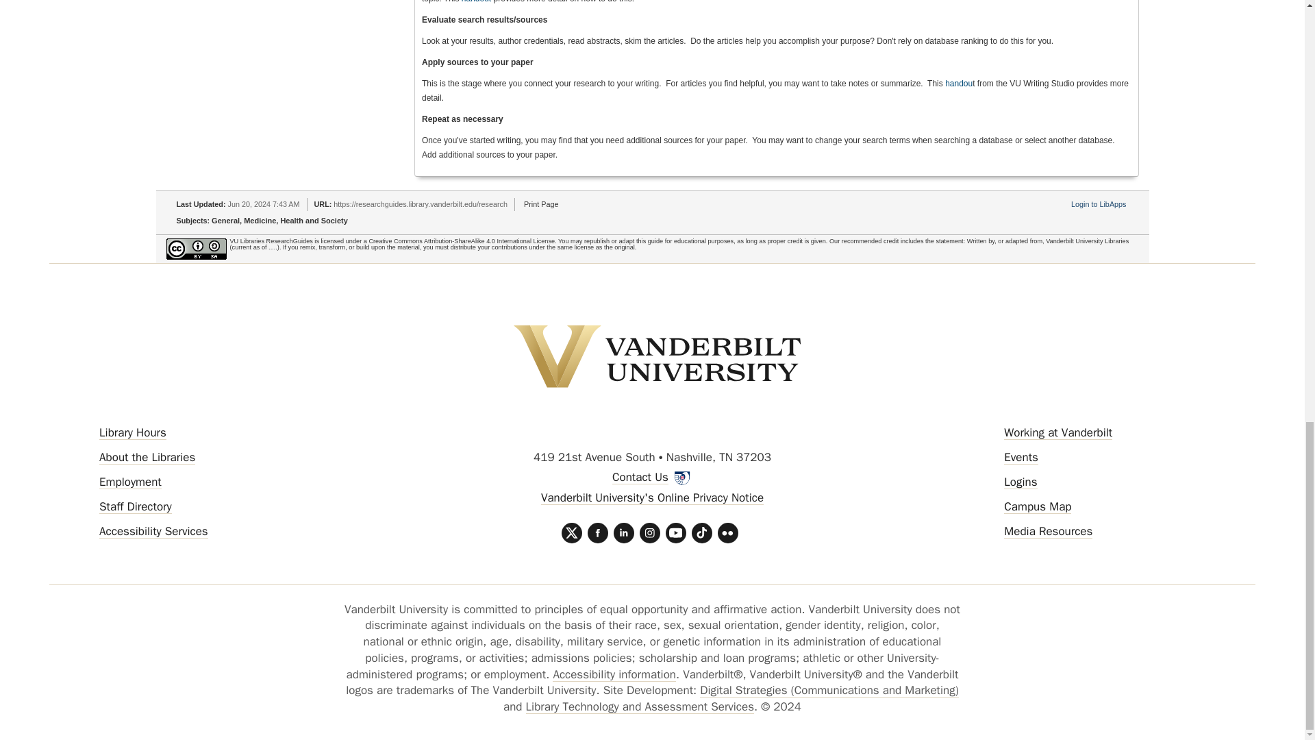 The width and height of the screenshot is (1315, 740). What do you see at coordinates (225, 221) in the screenshot?
I see `General` at bounding box center [225, 221].